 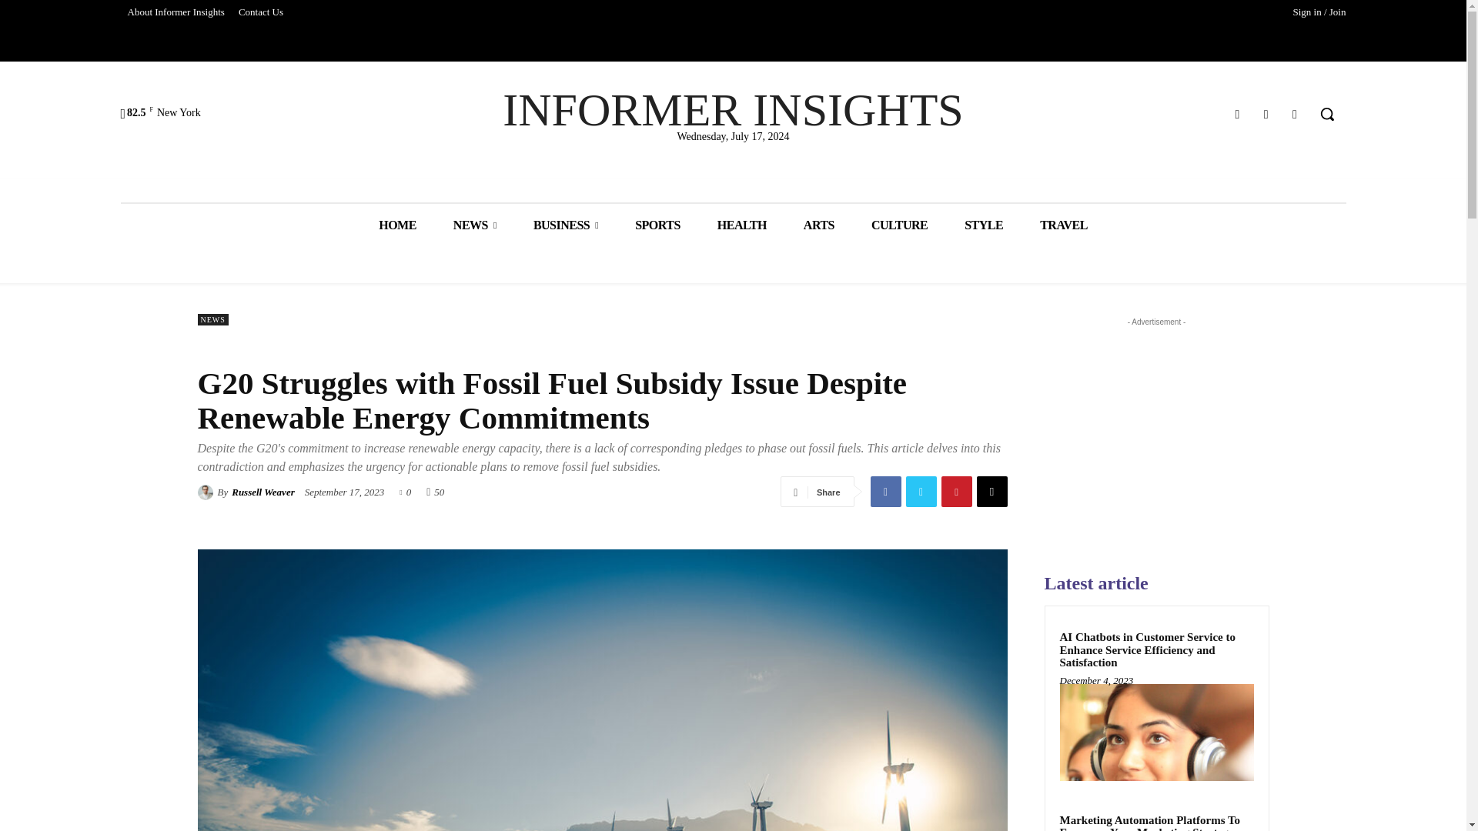 I want to click on Twitter, so click(x=1295, y=114).